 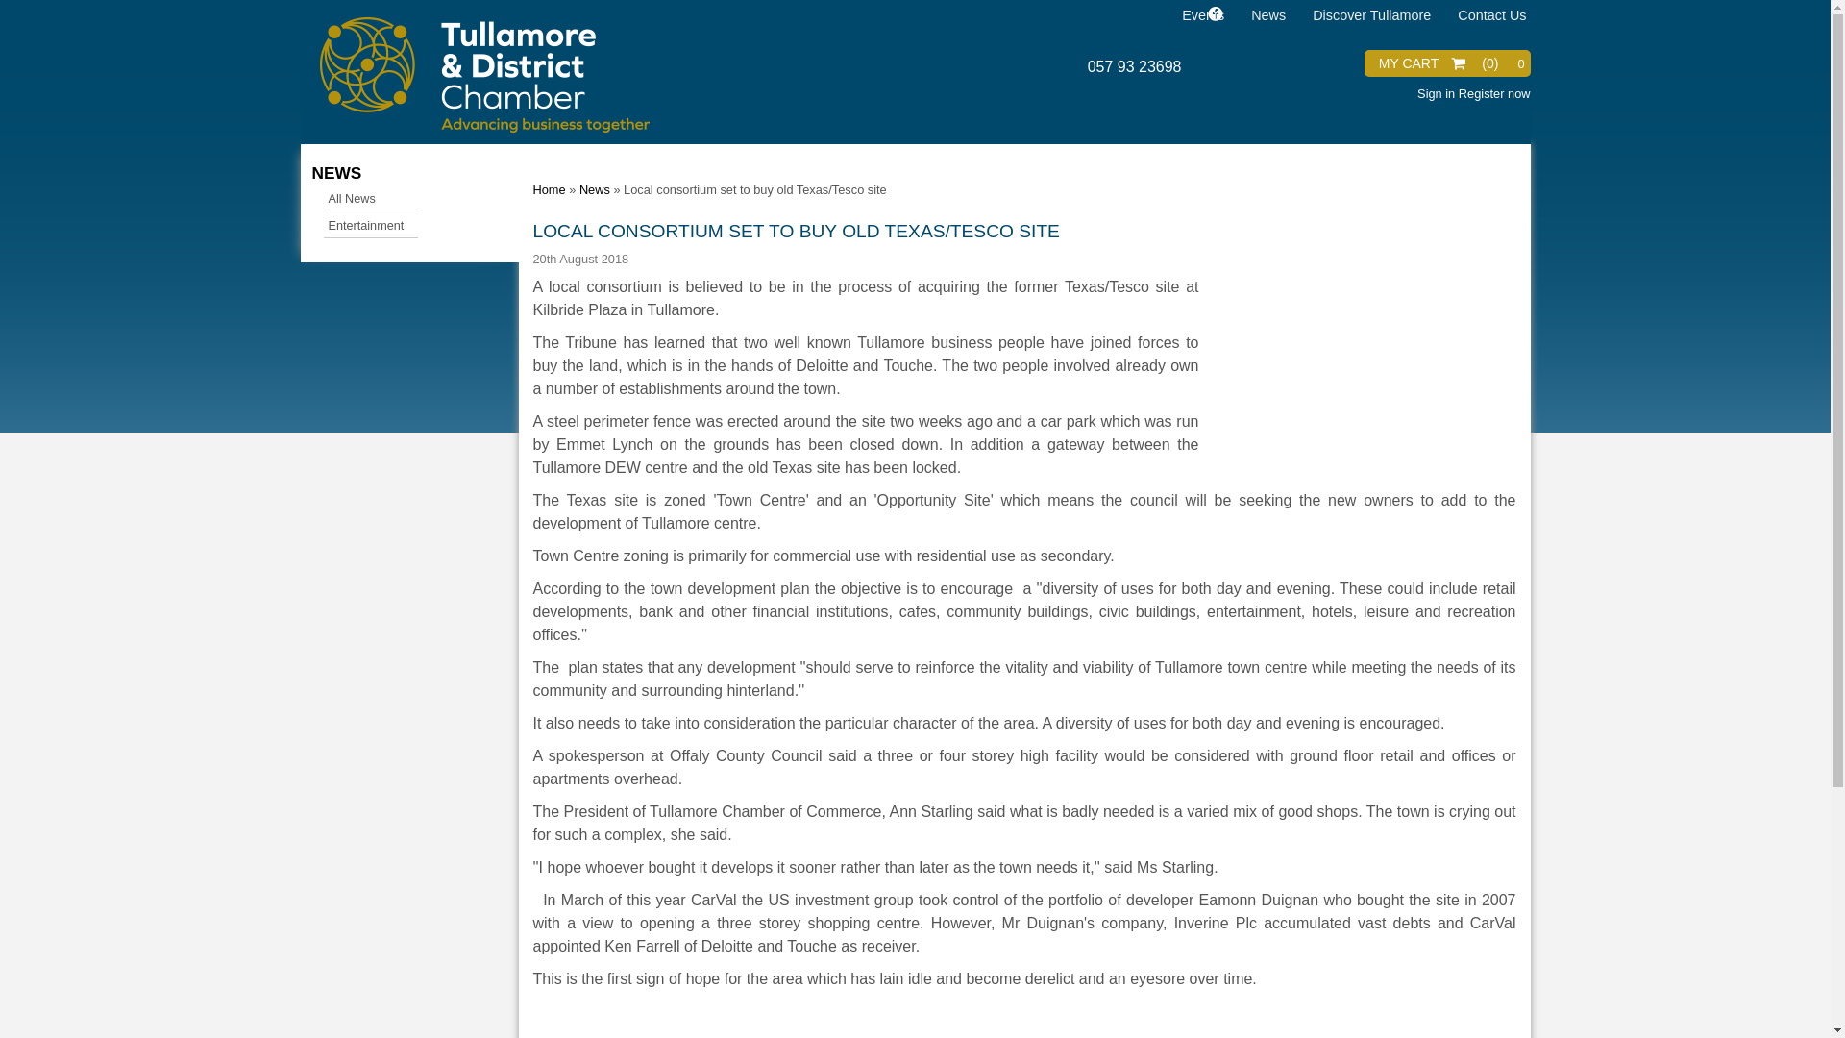 I want to click on 057 93 23698, so click(x=1135, y=65).